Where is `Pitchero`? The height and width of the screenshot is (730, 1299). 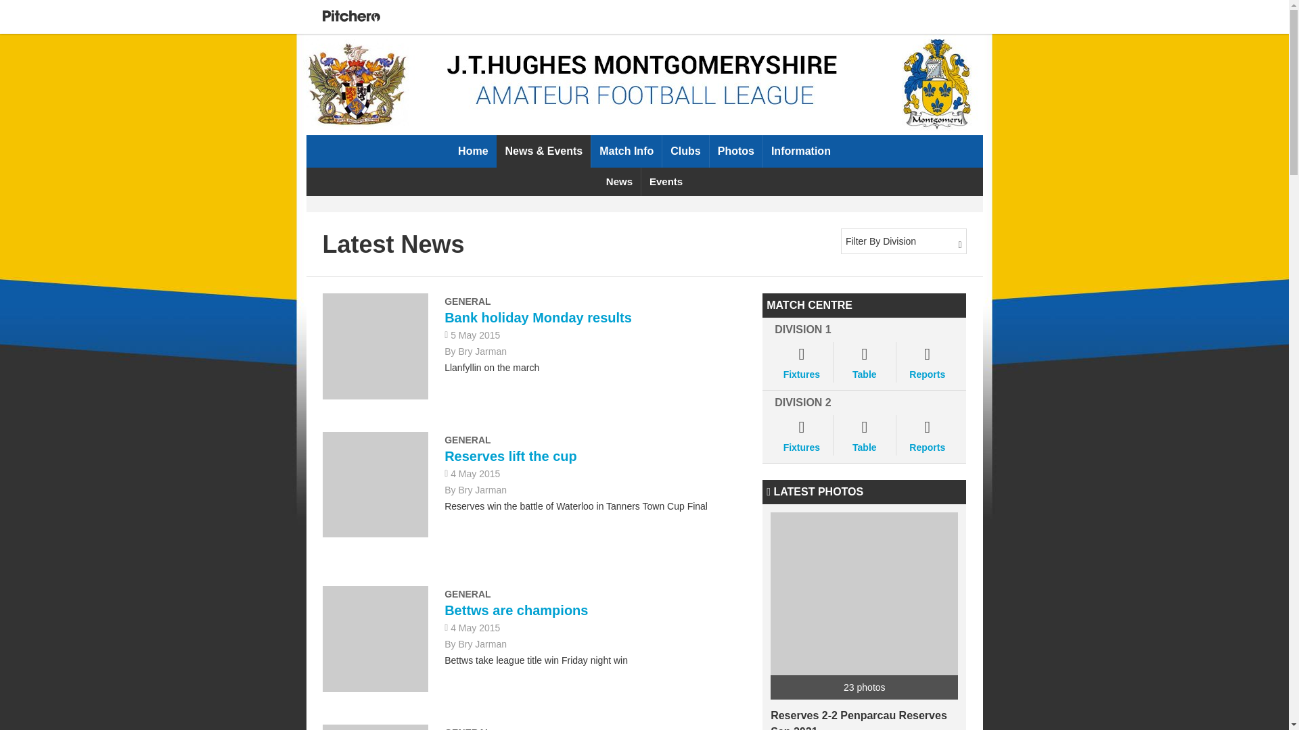 Pitchero is located at coordinates (350, 16).